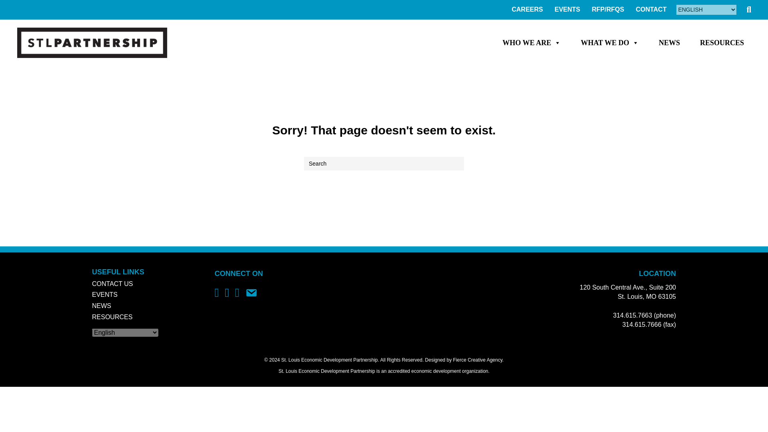  I want to click on SEARCH, so click(750, 10).